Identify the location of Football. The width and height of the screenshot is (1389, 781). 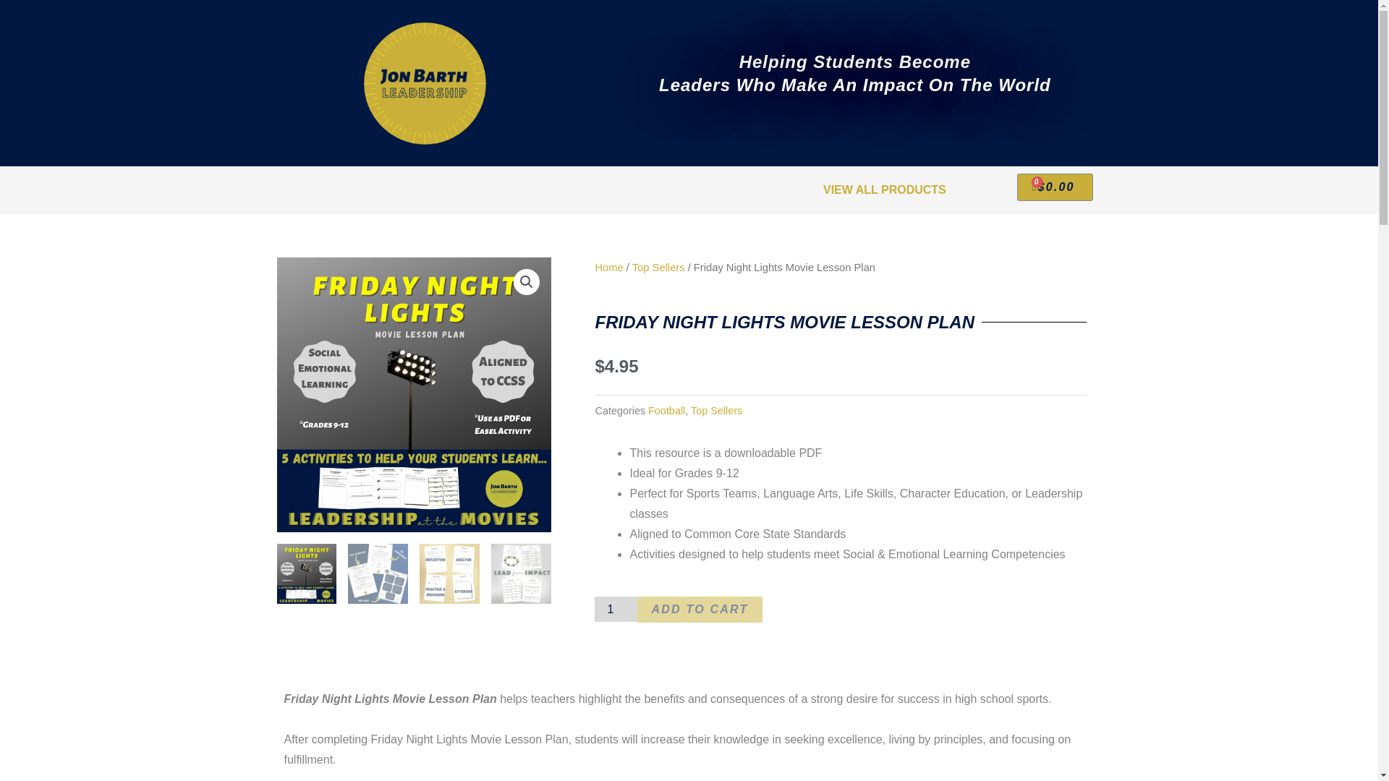
(666, 411).